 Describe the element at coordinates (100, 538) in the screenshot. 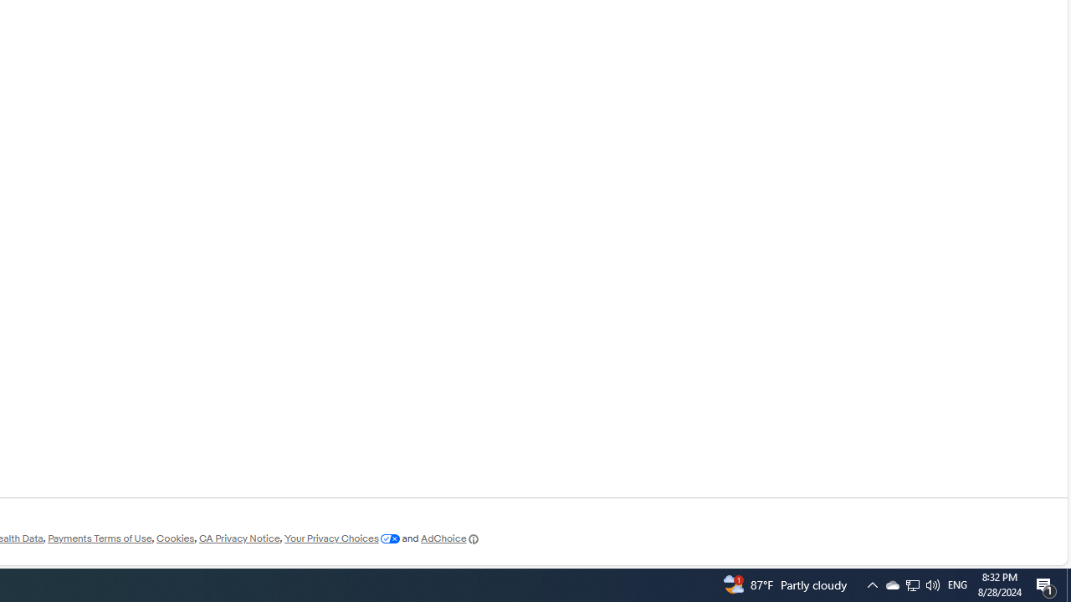

I see `Payments Terms of Use` at that location.